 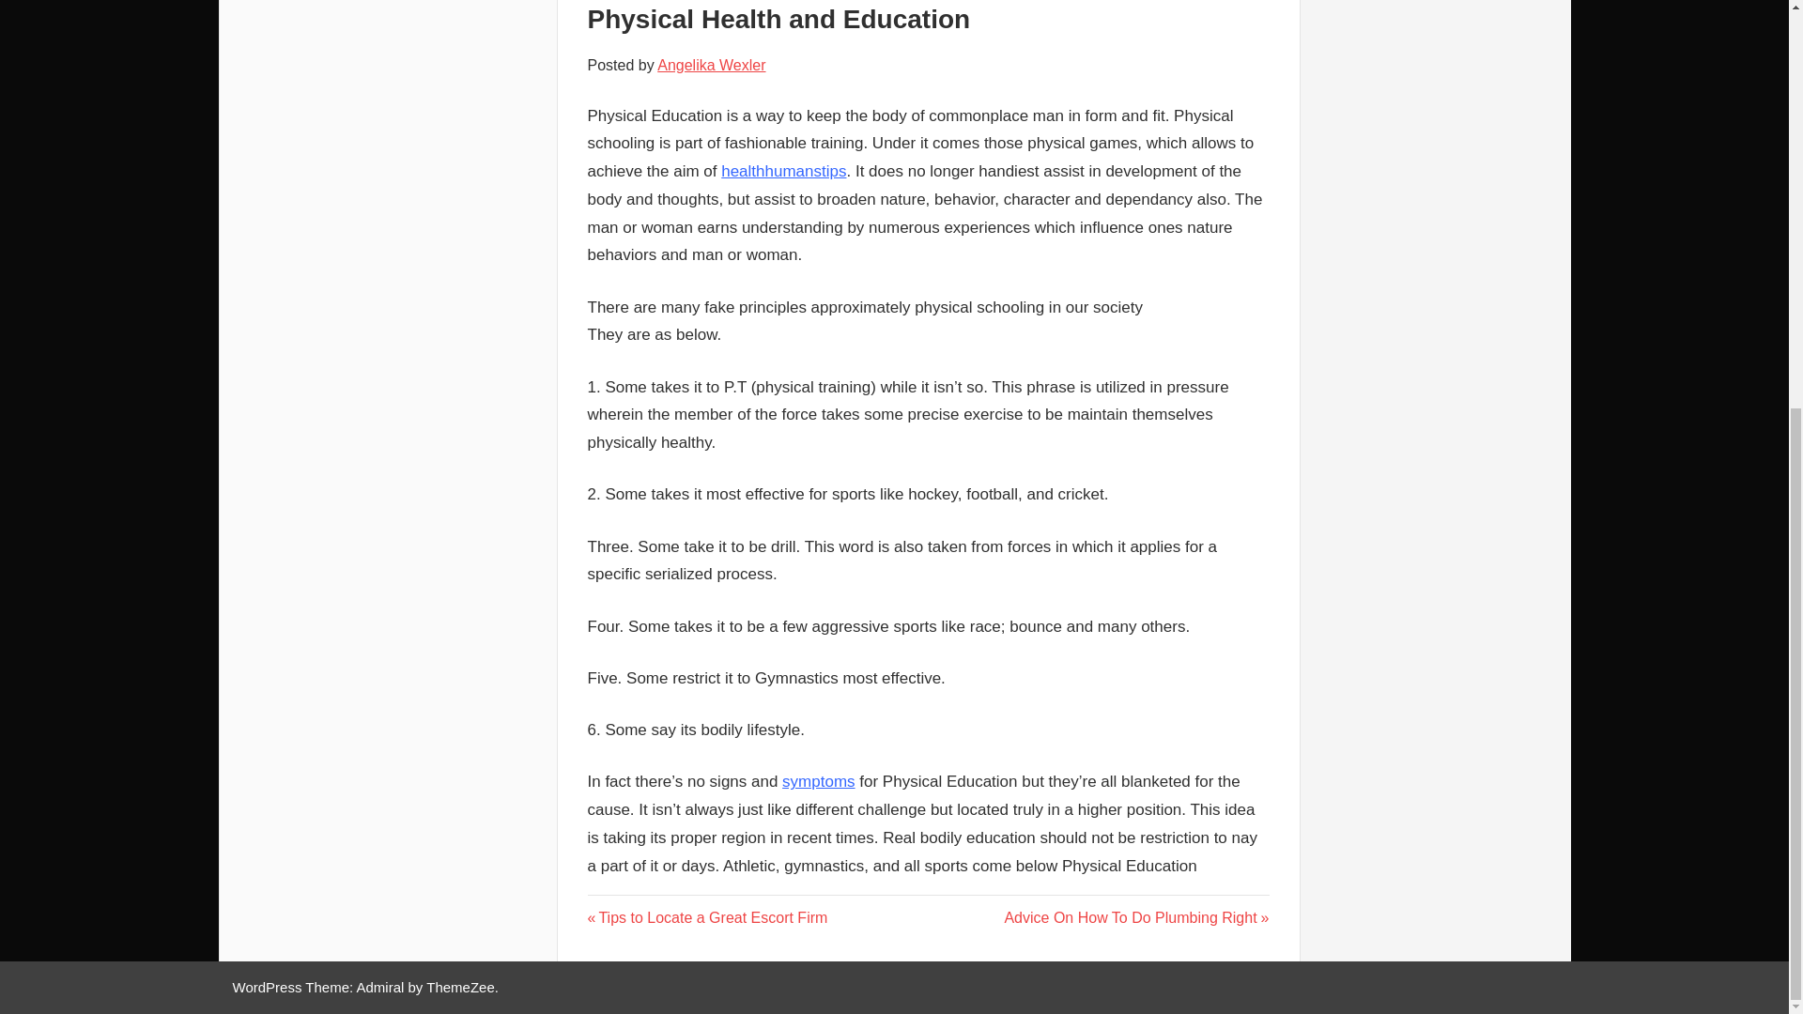 What do you see at coordinates (783, 171) in the screenshot?
I see `View all posts by Angelika Wexler` at bounding box center [783, 171].